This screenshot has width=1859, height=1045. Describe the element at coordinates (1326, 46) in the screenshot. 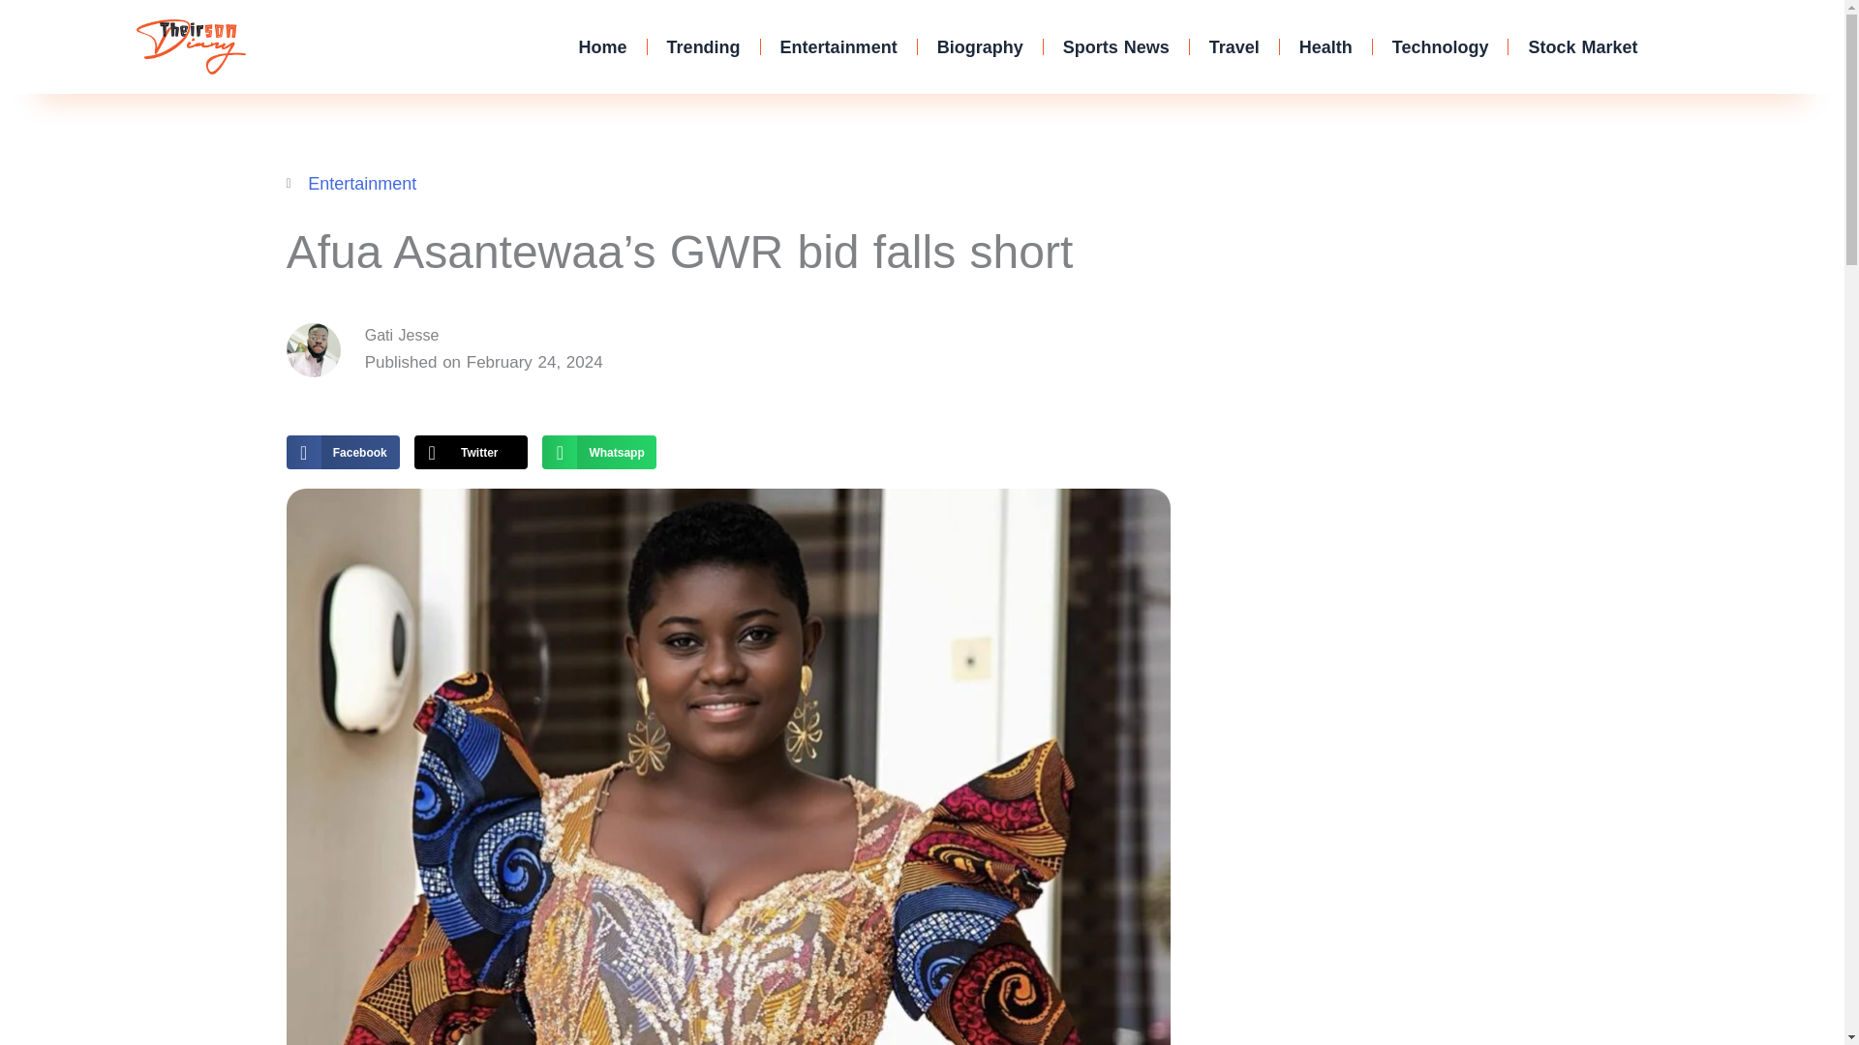

I see `Biography` at that location.